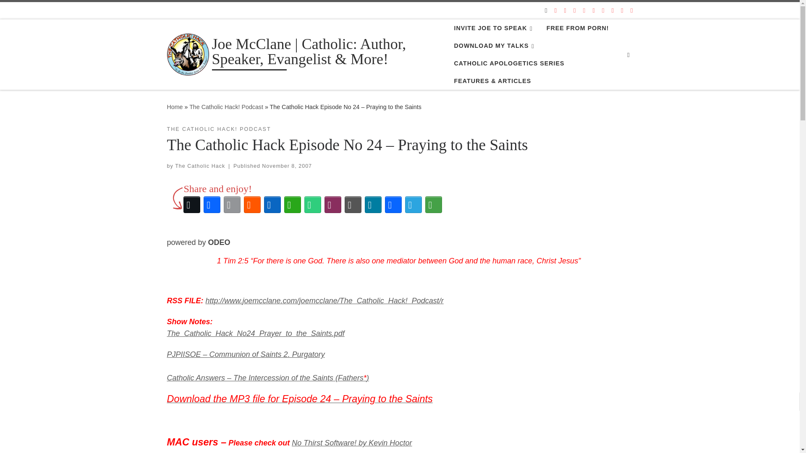 The width and height of the screenshot is (806, 453). What do you see at coordinates (232, 205) in the screenshot?
I see `Email This` at bounding box center [232, 205].